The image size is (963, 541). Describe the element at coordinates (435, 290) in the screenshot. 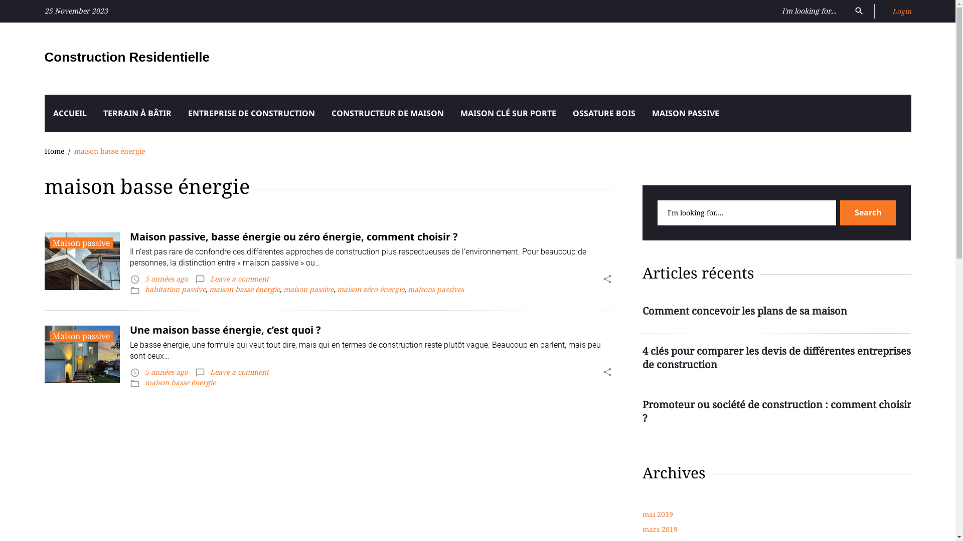

I see `maisons passives` at that location.